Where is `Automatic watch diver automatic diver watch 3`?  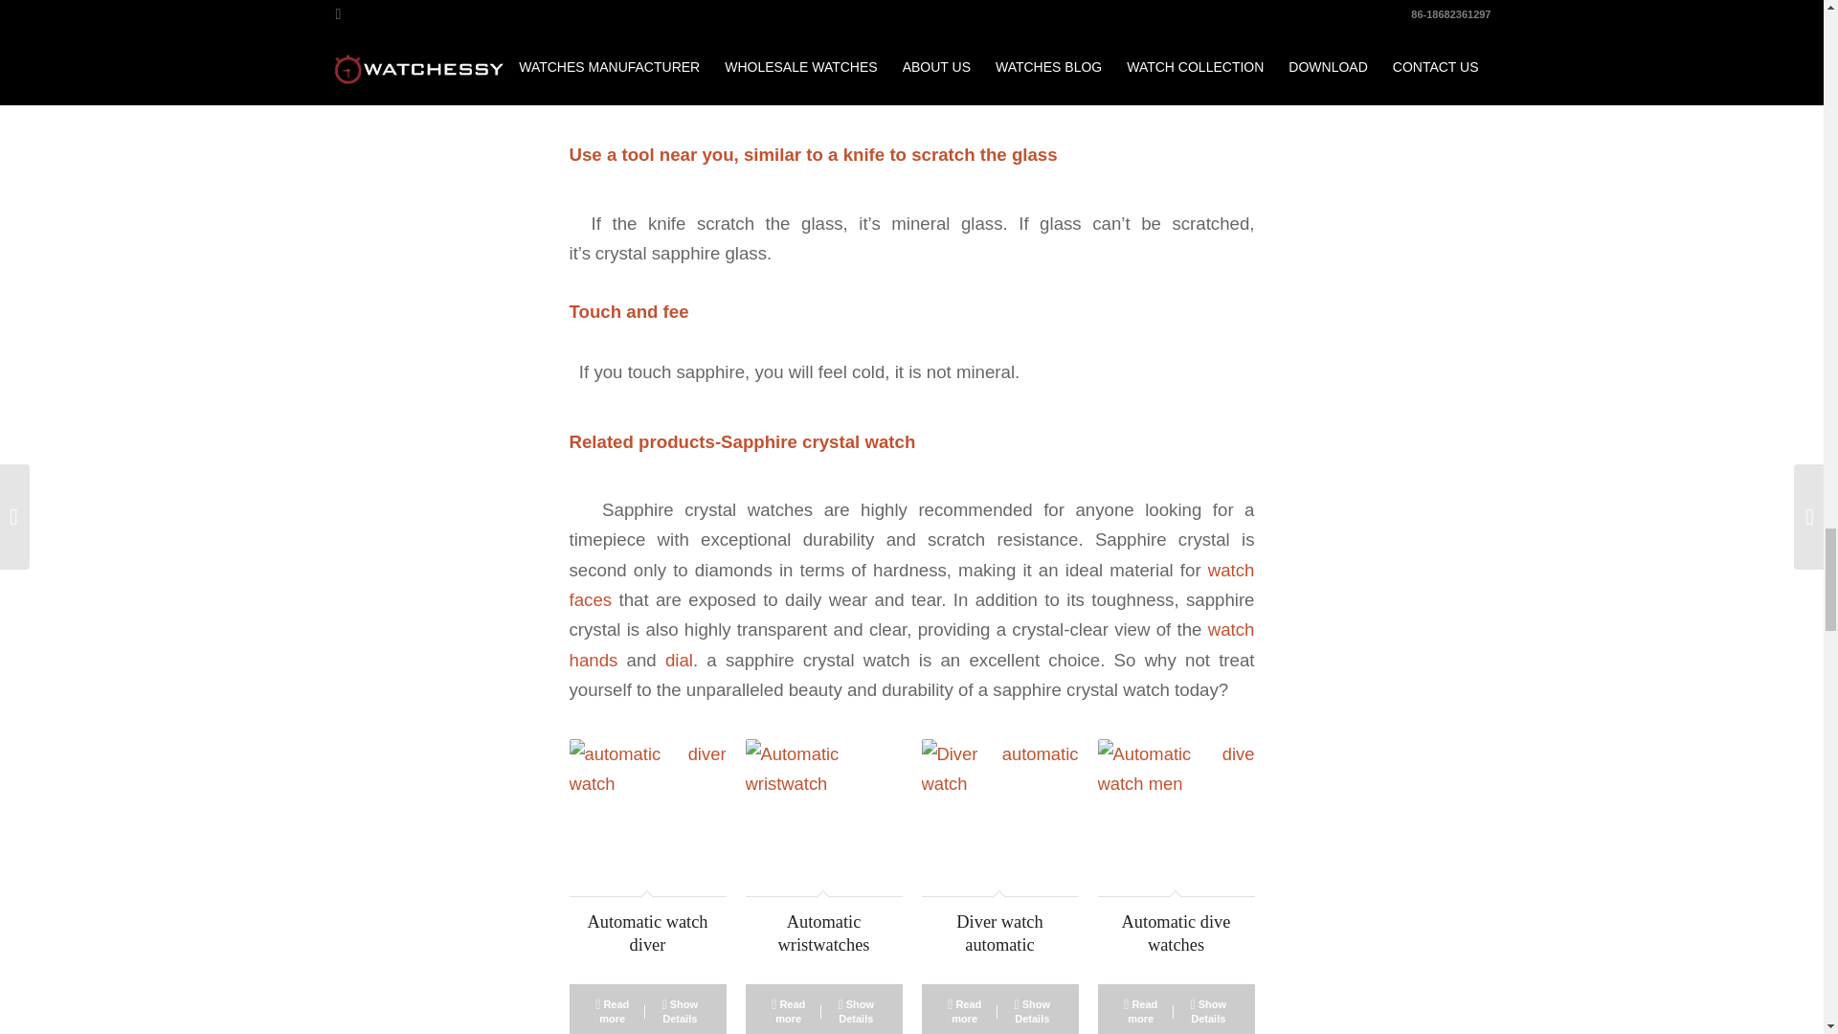
Automatic watch diver automatic diver watch 3 is located at coordinates (647, 818).